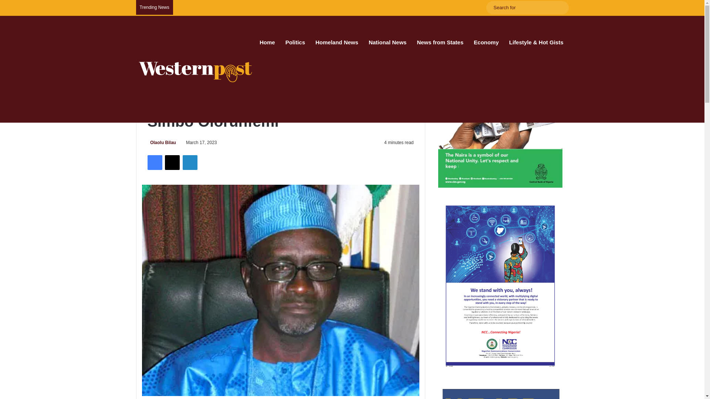 The image size is (710, 399). Describe the element at coordinates (388, 42) in the screenshot. I see `National News` at that location.